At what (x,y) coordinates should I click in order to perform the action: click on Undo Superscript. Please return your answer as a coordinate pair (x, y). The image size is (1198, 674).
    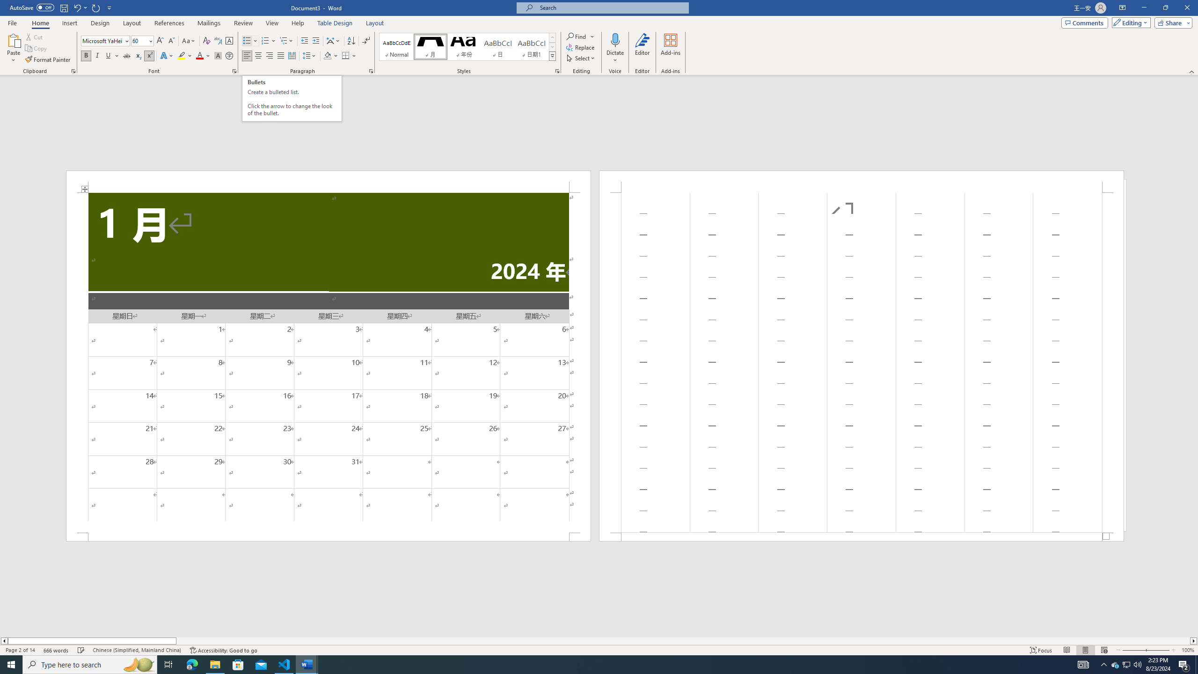
    Looking at the image, I should click on (80, 7).